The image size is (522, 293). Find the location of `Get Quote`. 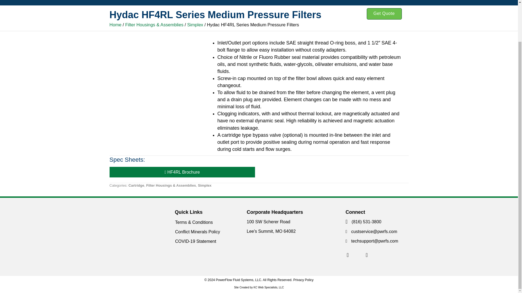

Get Quote is located at coordinates (384, 14).